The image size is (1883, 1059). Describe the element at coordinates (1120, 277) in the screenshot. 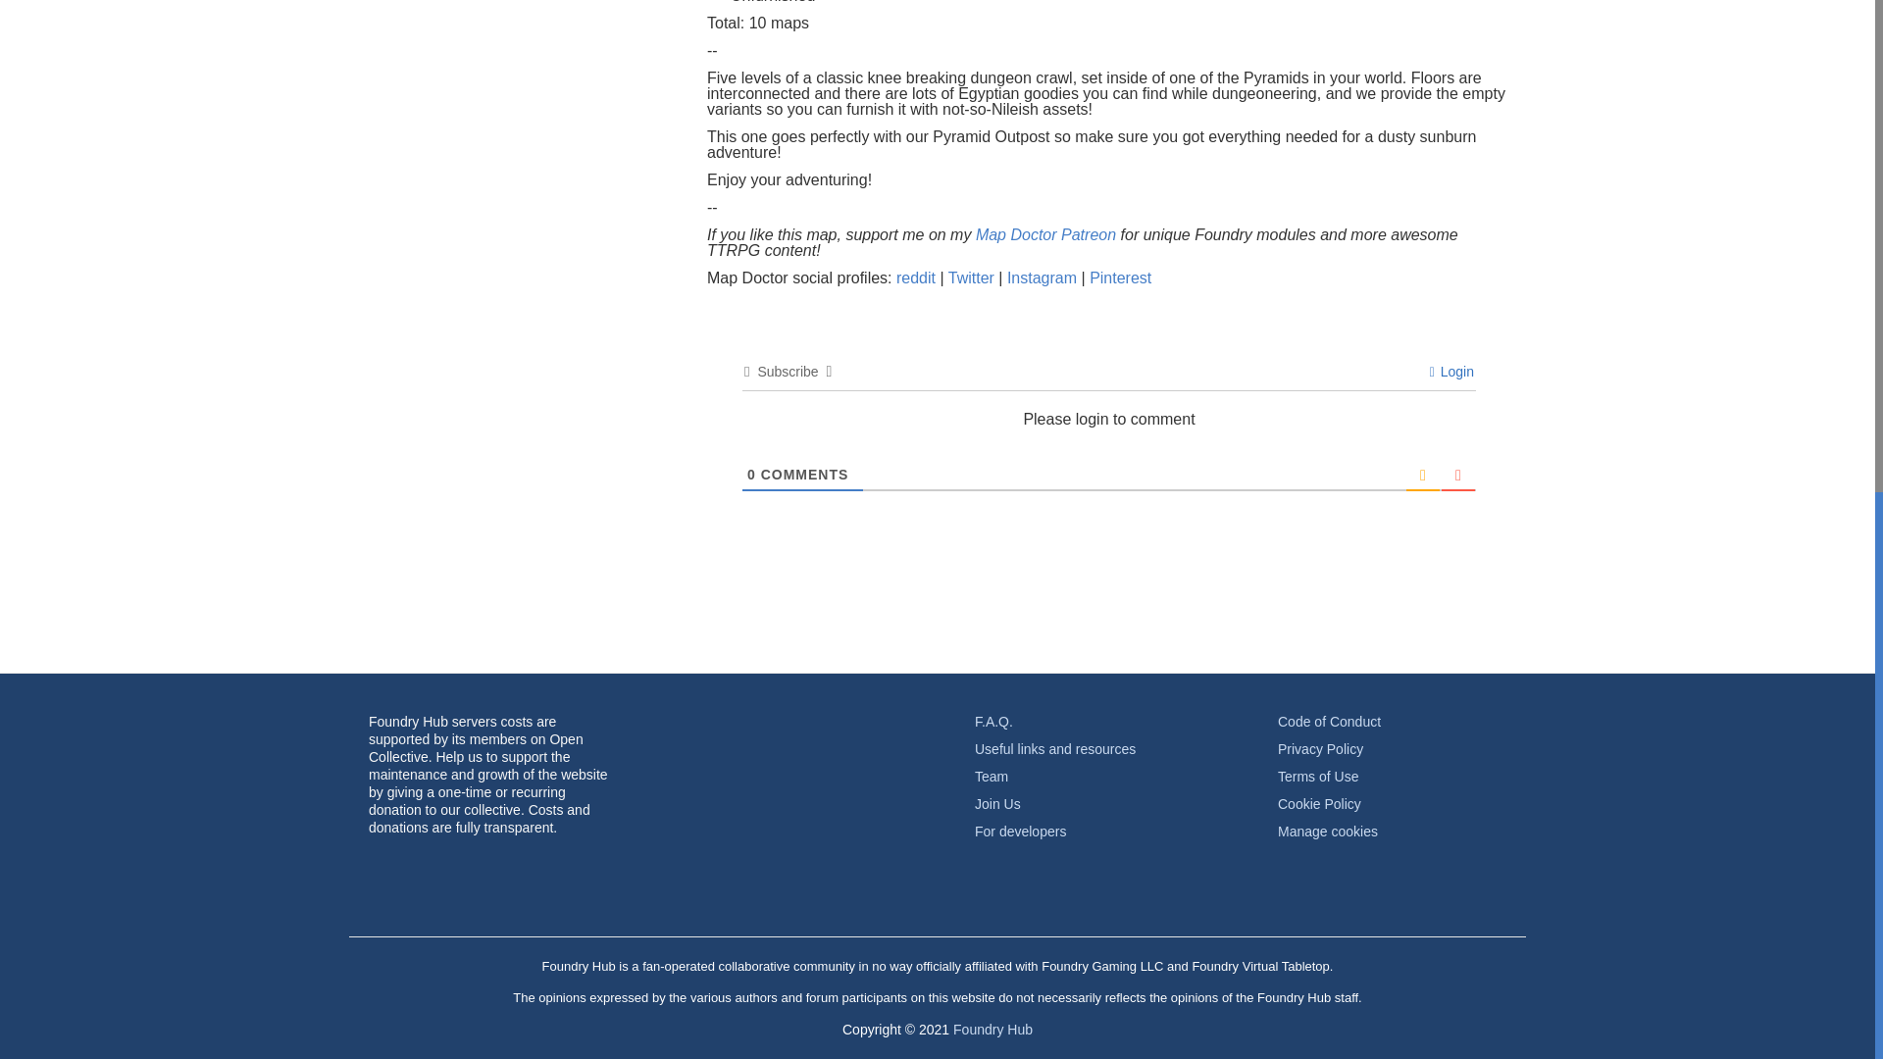

I see `Pinterest` at that location.